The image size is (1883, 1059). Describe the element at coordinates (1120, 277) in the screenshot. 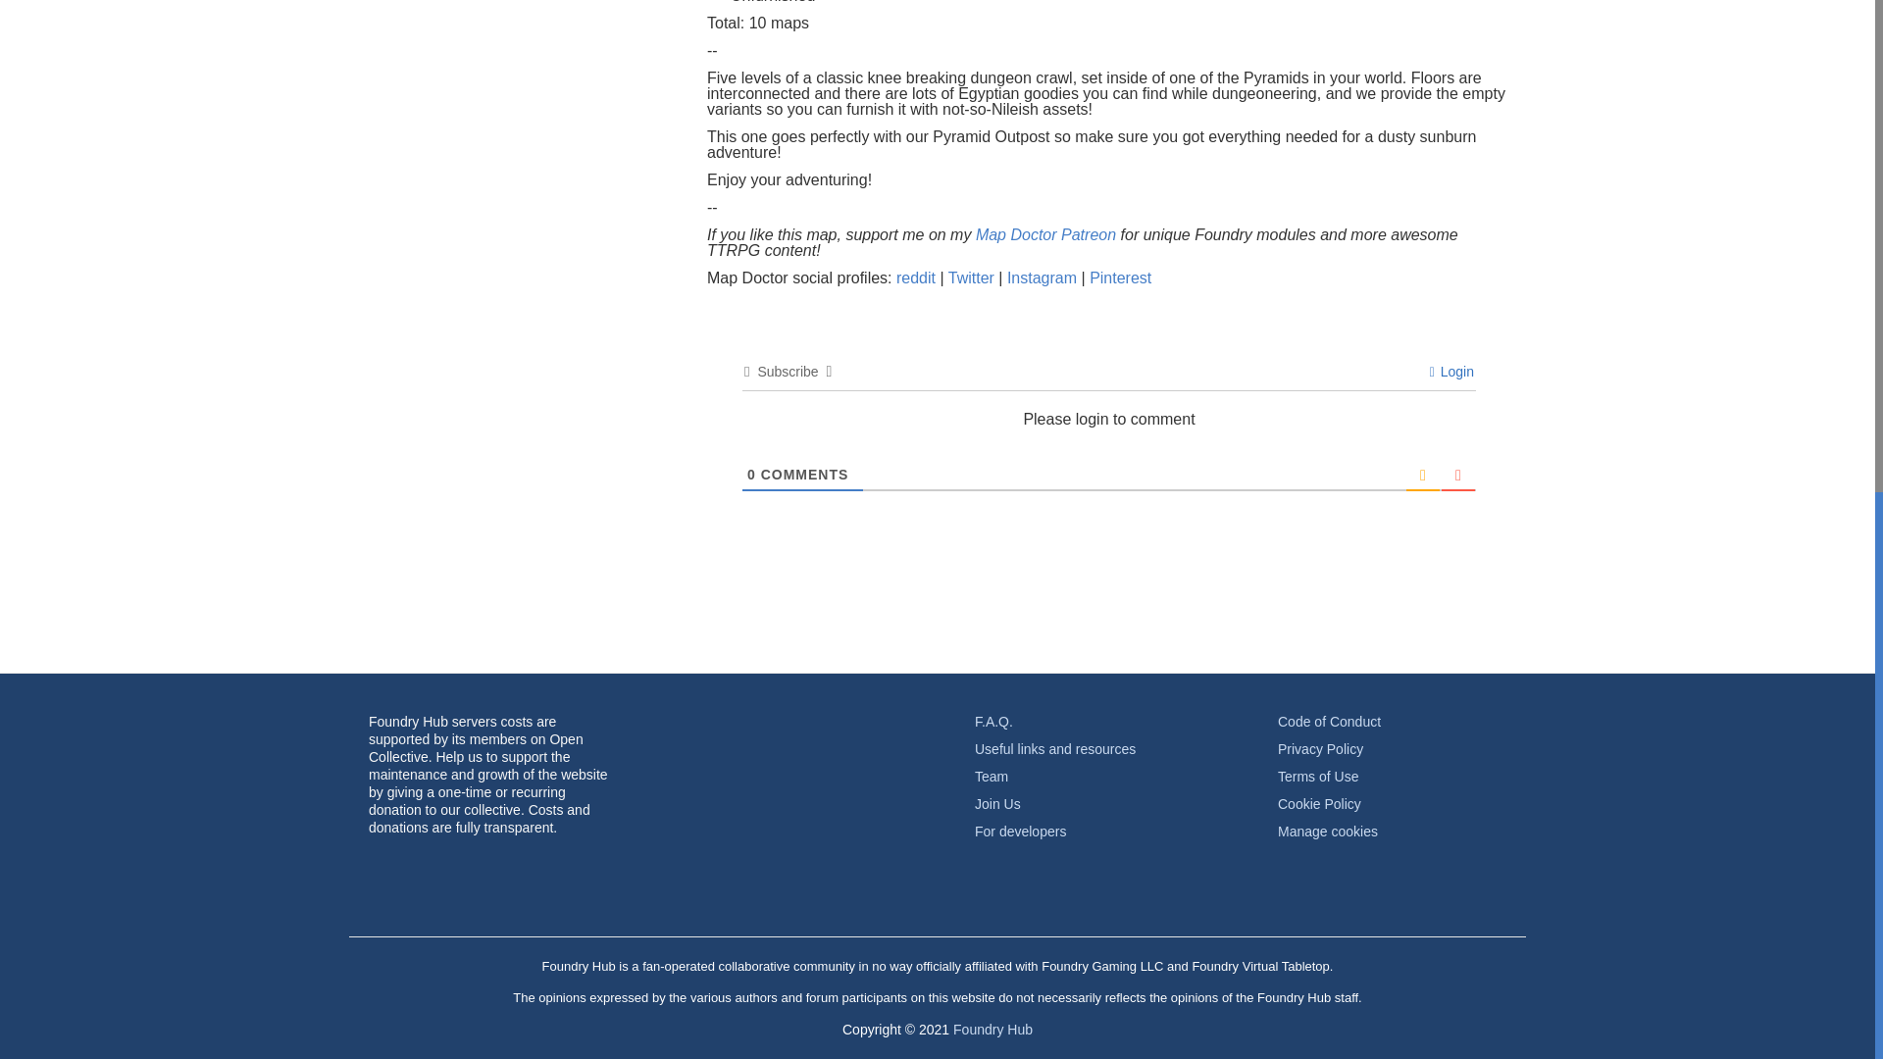

I see `Pinterest` at that location.